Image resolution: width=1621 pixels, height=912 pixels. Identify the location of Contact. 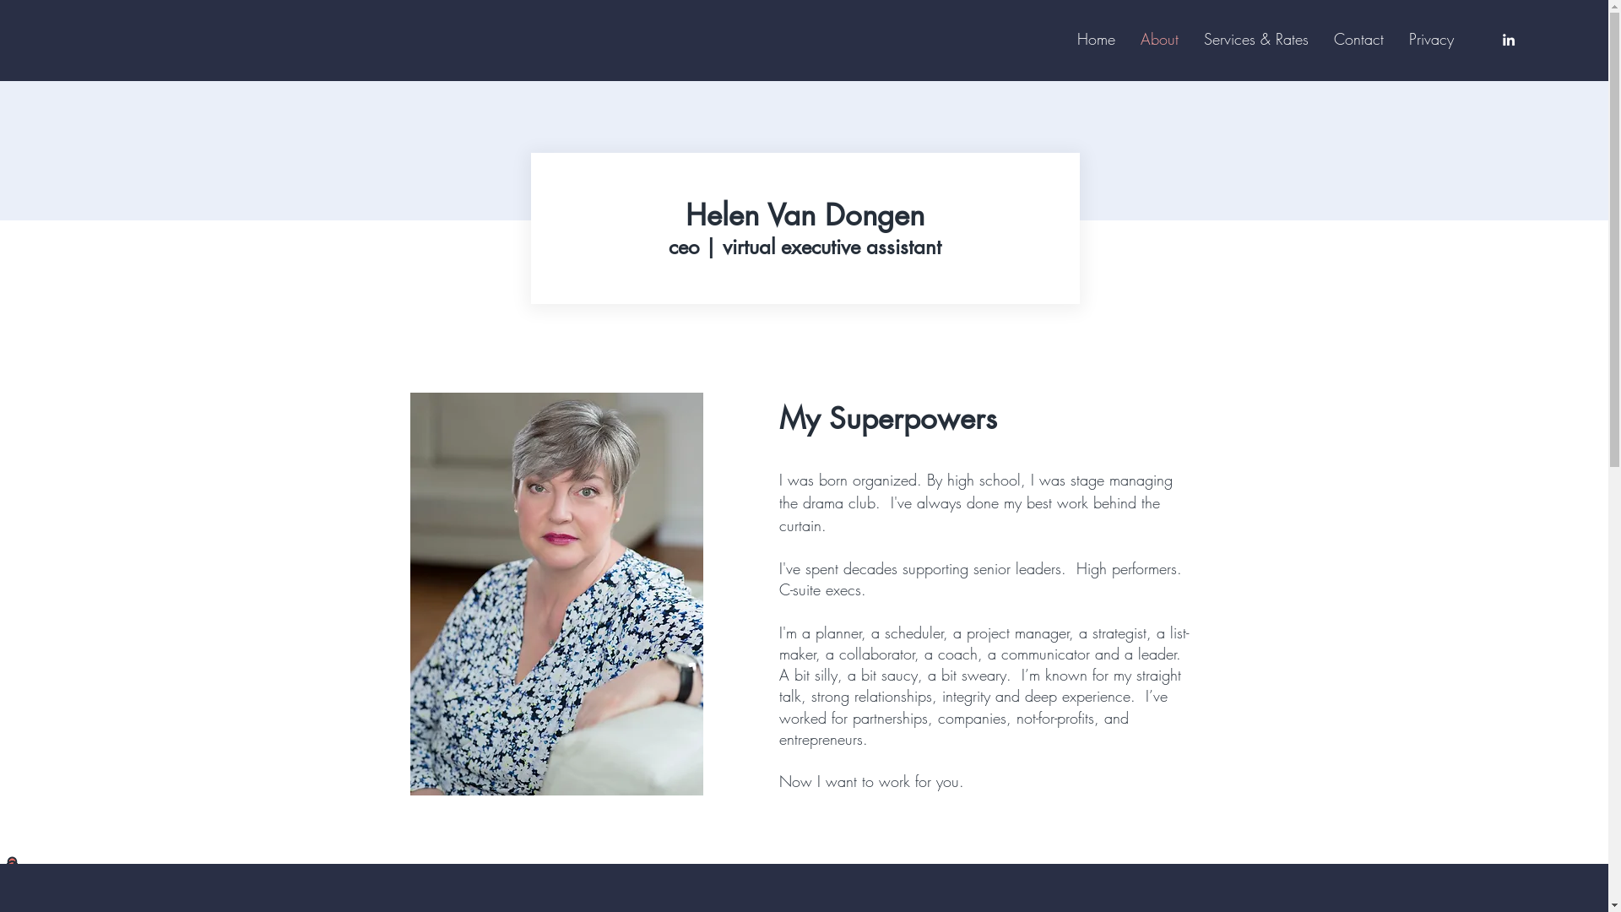
(1359, 39).